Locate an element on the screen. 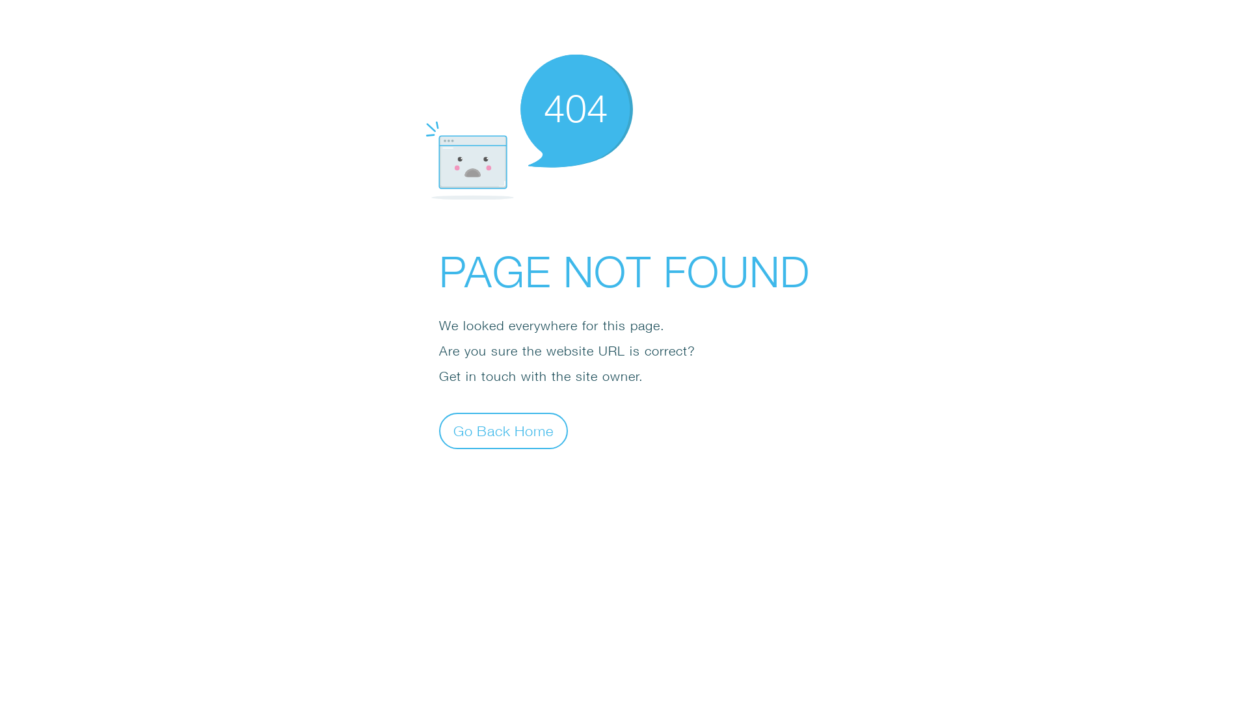 This screenshot has width=1249, height=702. Go Back Home is located at coordinates (504, 430).